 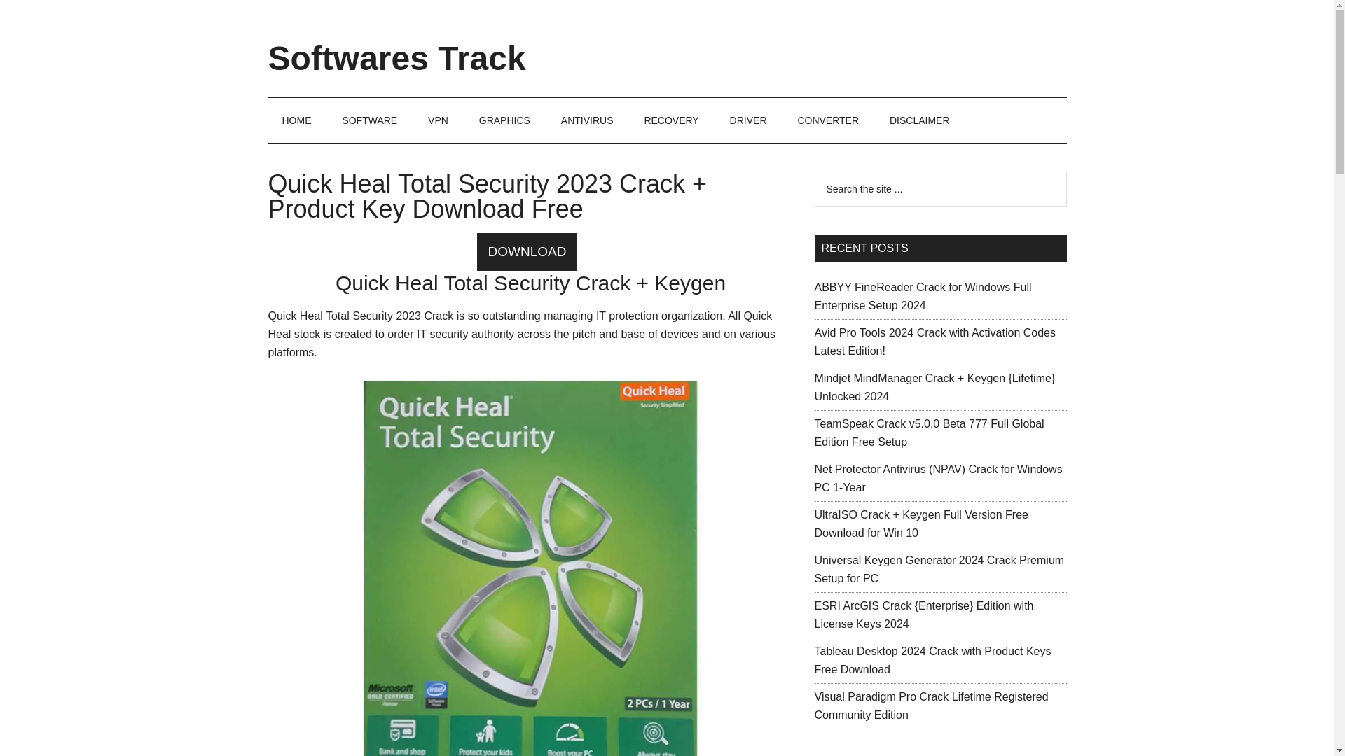 I want to click on CONVERTER, so click(x=828, y=120).